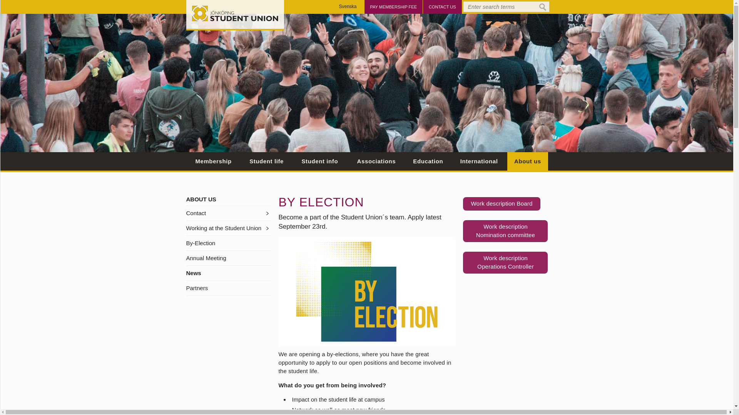  Describe the element at coordinates (213, 161) in the screenshot. I see `Membership` at that location.